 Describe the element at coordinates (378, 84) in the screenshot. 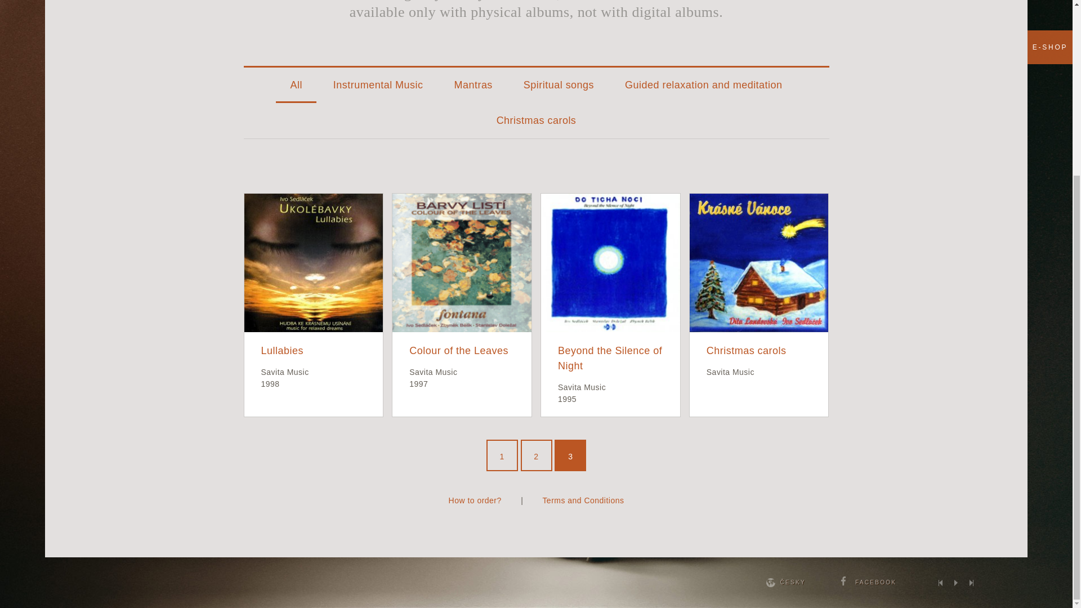

I see `Instrumental Music` at that location.